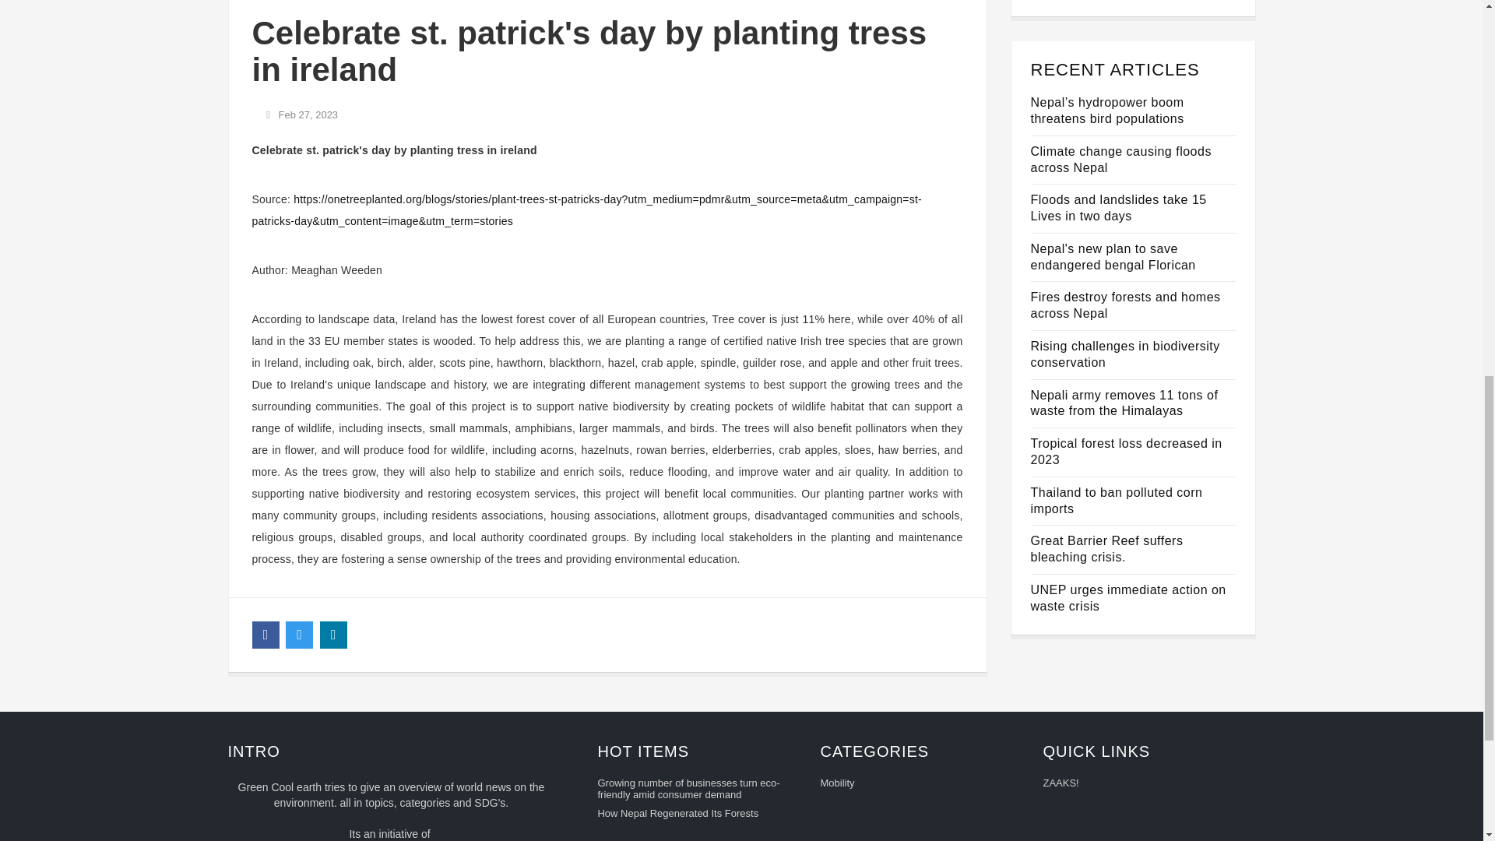  I want to click on Rising challenges in biodiversity conservation, so click(1125, 354).